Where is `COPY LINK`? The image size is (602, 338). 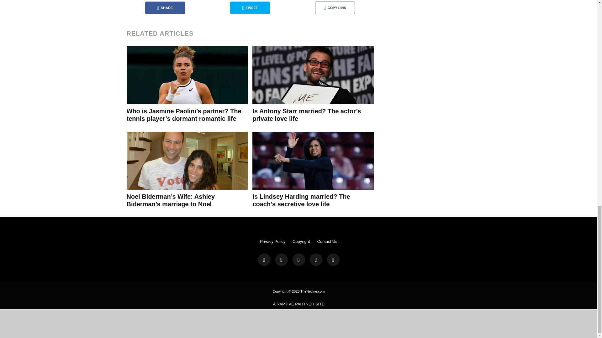
COPY LINK is located at coordinates (335, 8).